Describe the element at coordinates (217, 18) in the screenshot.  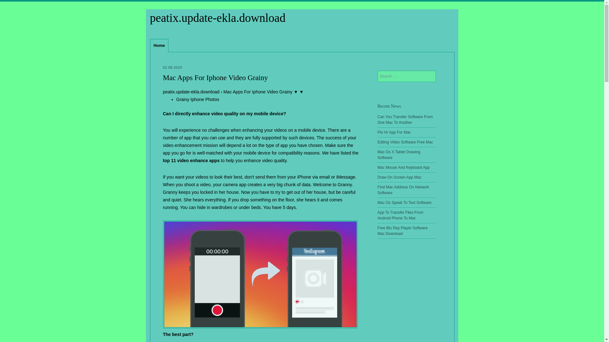
I see `peatix.update-ekla.download` at that location.